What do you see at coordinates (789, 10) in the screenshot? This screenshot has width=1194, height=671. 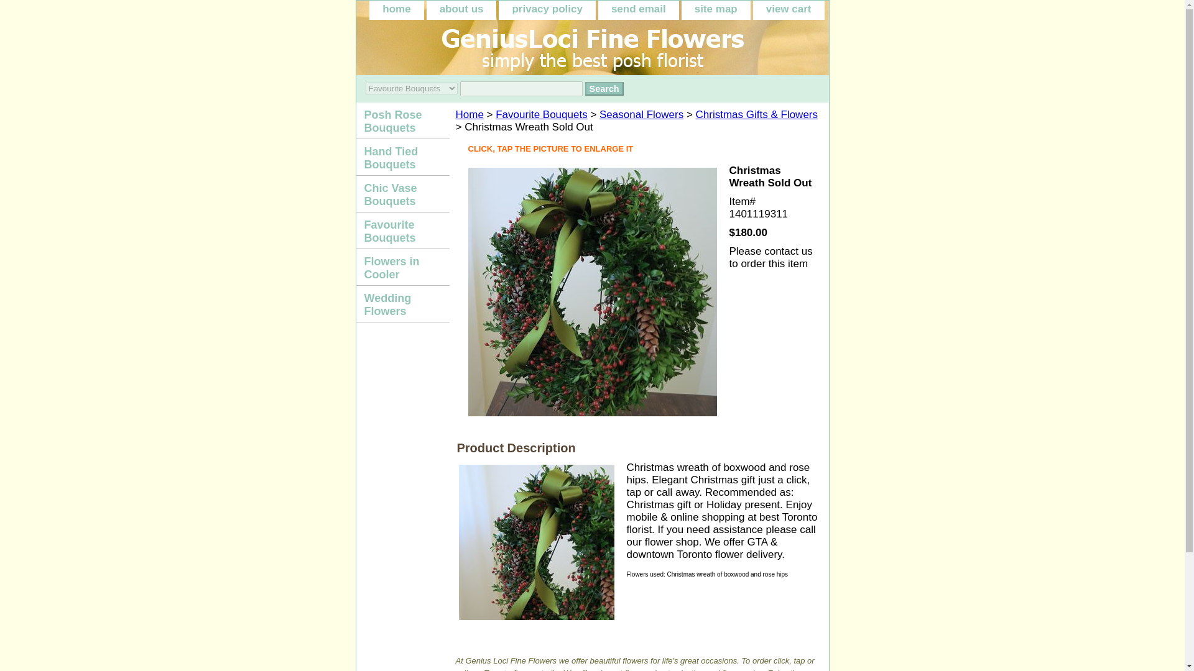 I see `view cart` at bounding box center [789, 10].